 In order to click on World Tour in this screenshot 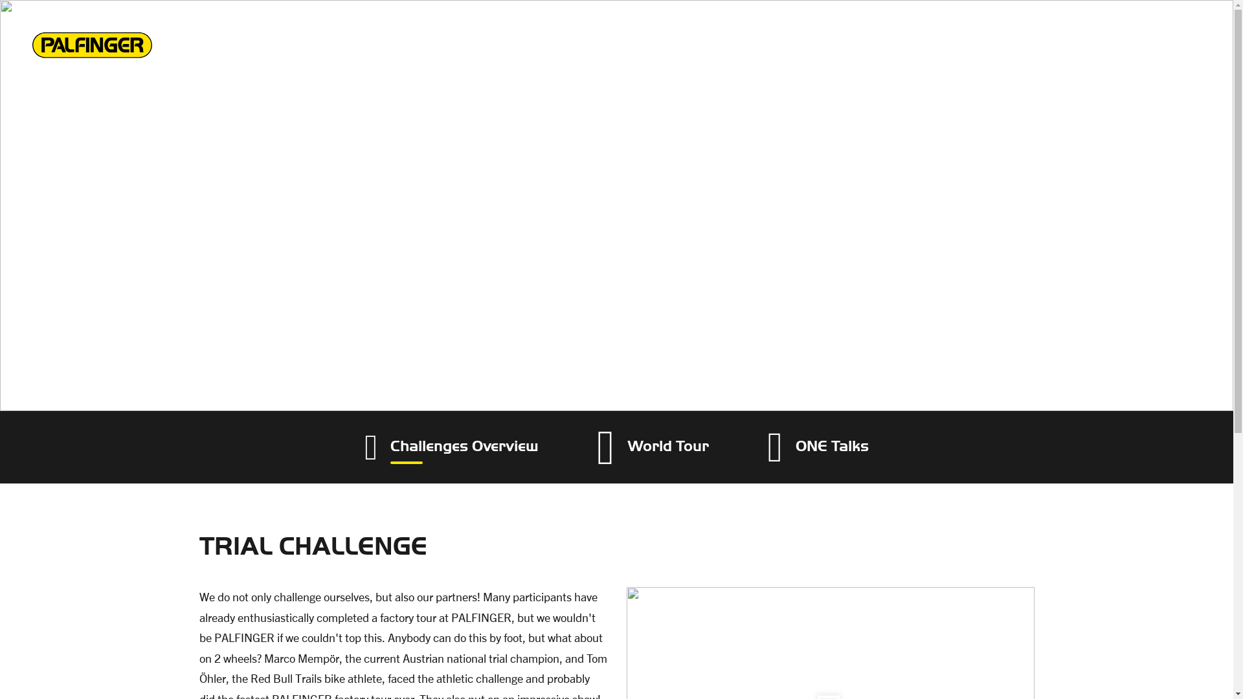, I will do `click(653, 448)`.